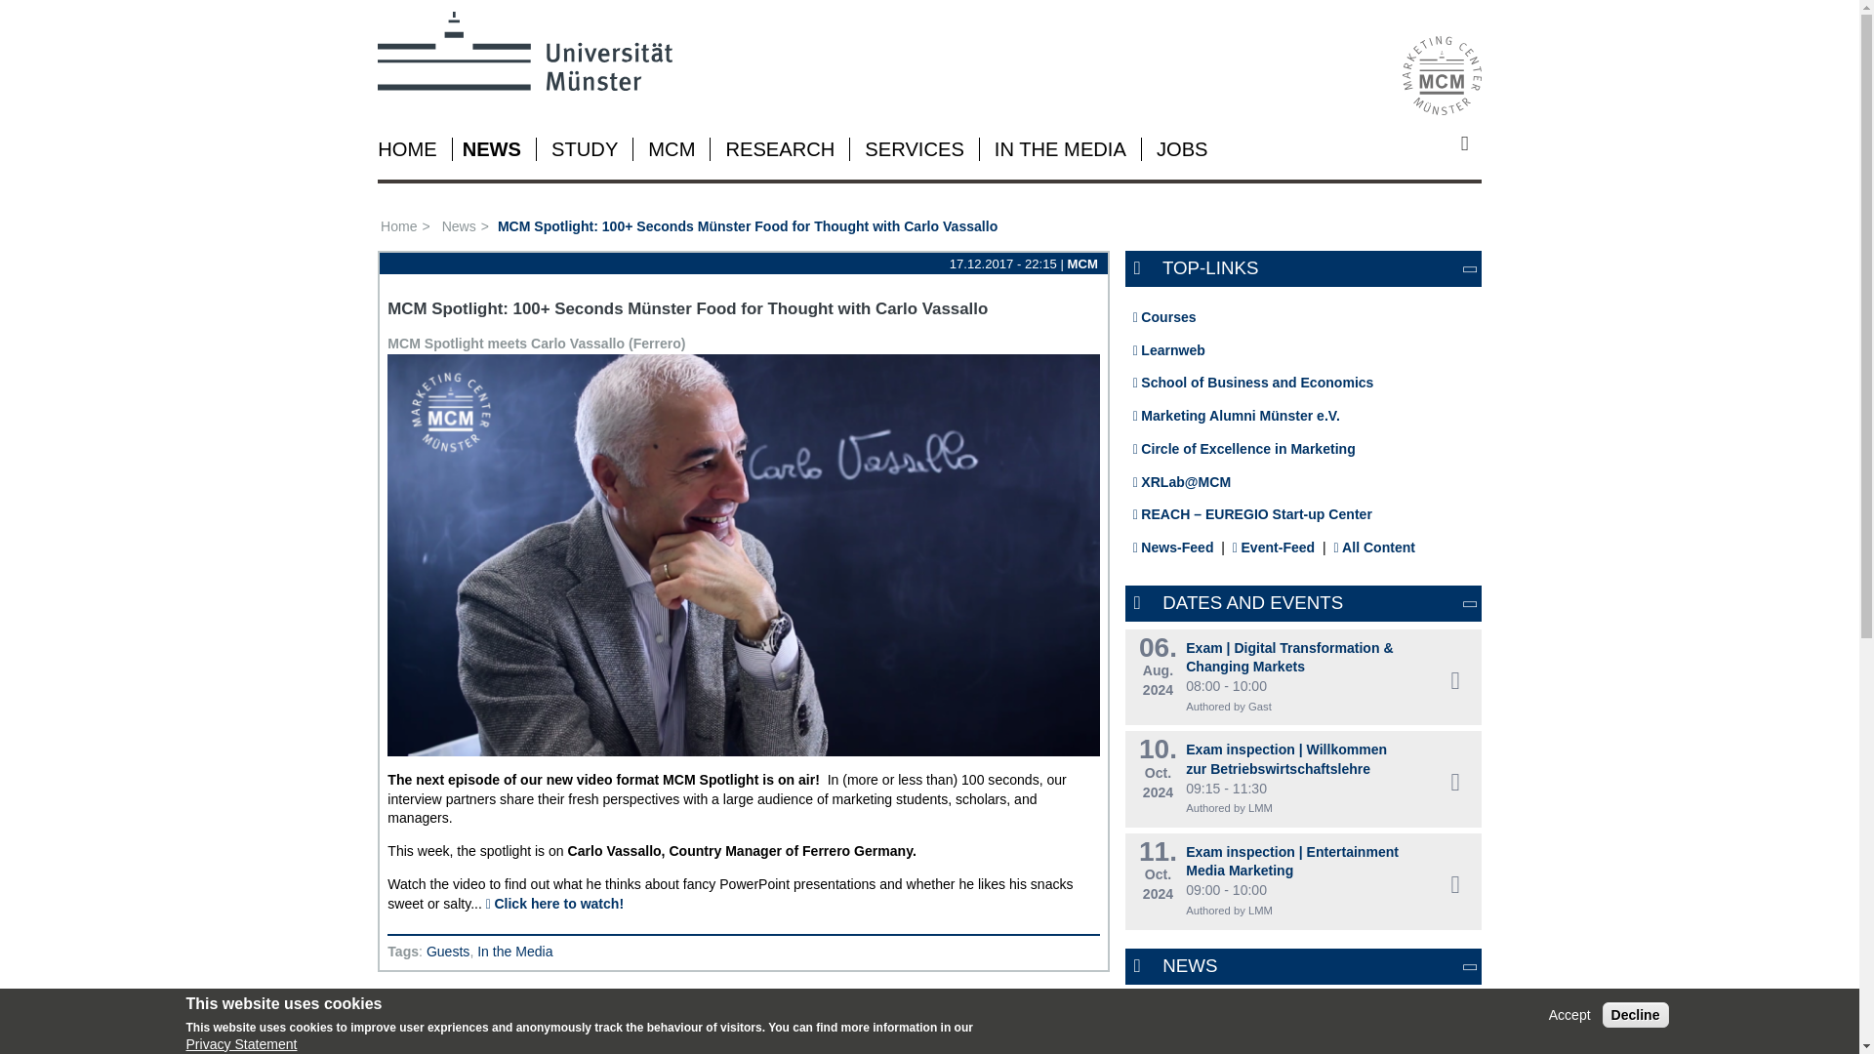 The image size is (1874, 1054). What do you see at coordinates (1173, 547) in the screenshot?
I see `News-Feed` at bounding box center [1173, 547].